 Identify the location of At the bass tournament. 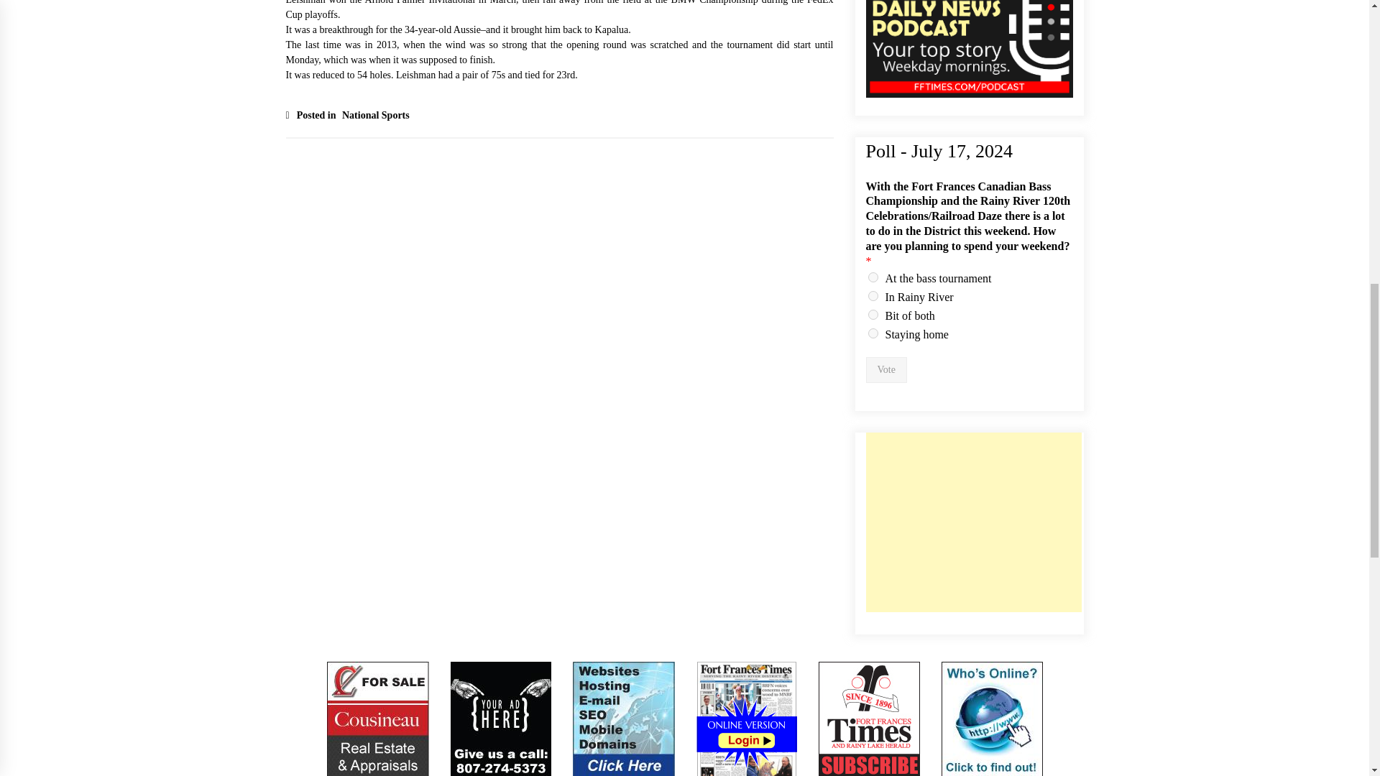
(873, 277).